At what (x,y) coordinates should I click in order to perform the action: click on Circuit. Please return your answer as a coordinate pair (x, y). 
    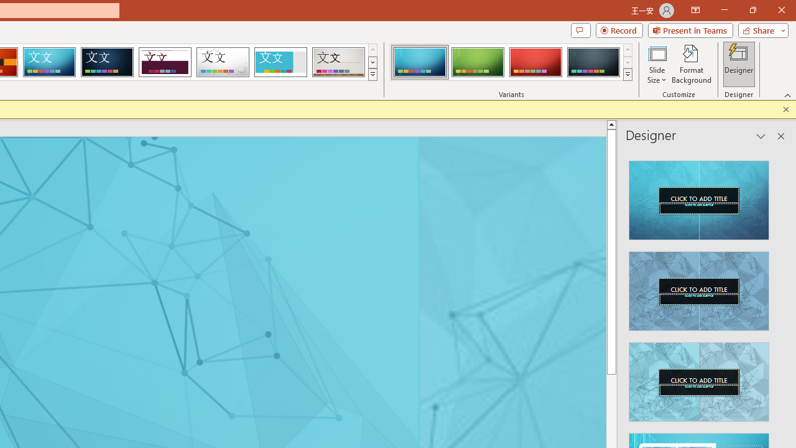
    Looking at the image, I should click on (49, 62).